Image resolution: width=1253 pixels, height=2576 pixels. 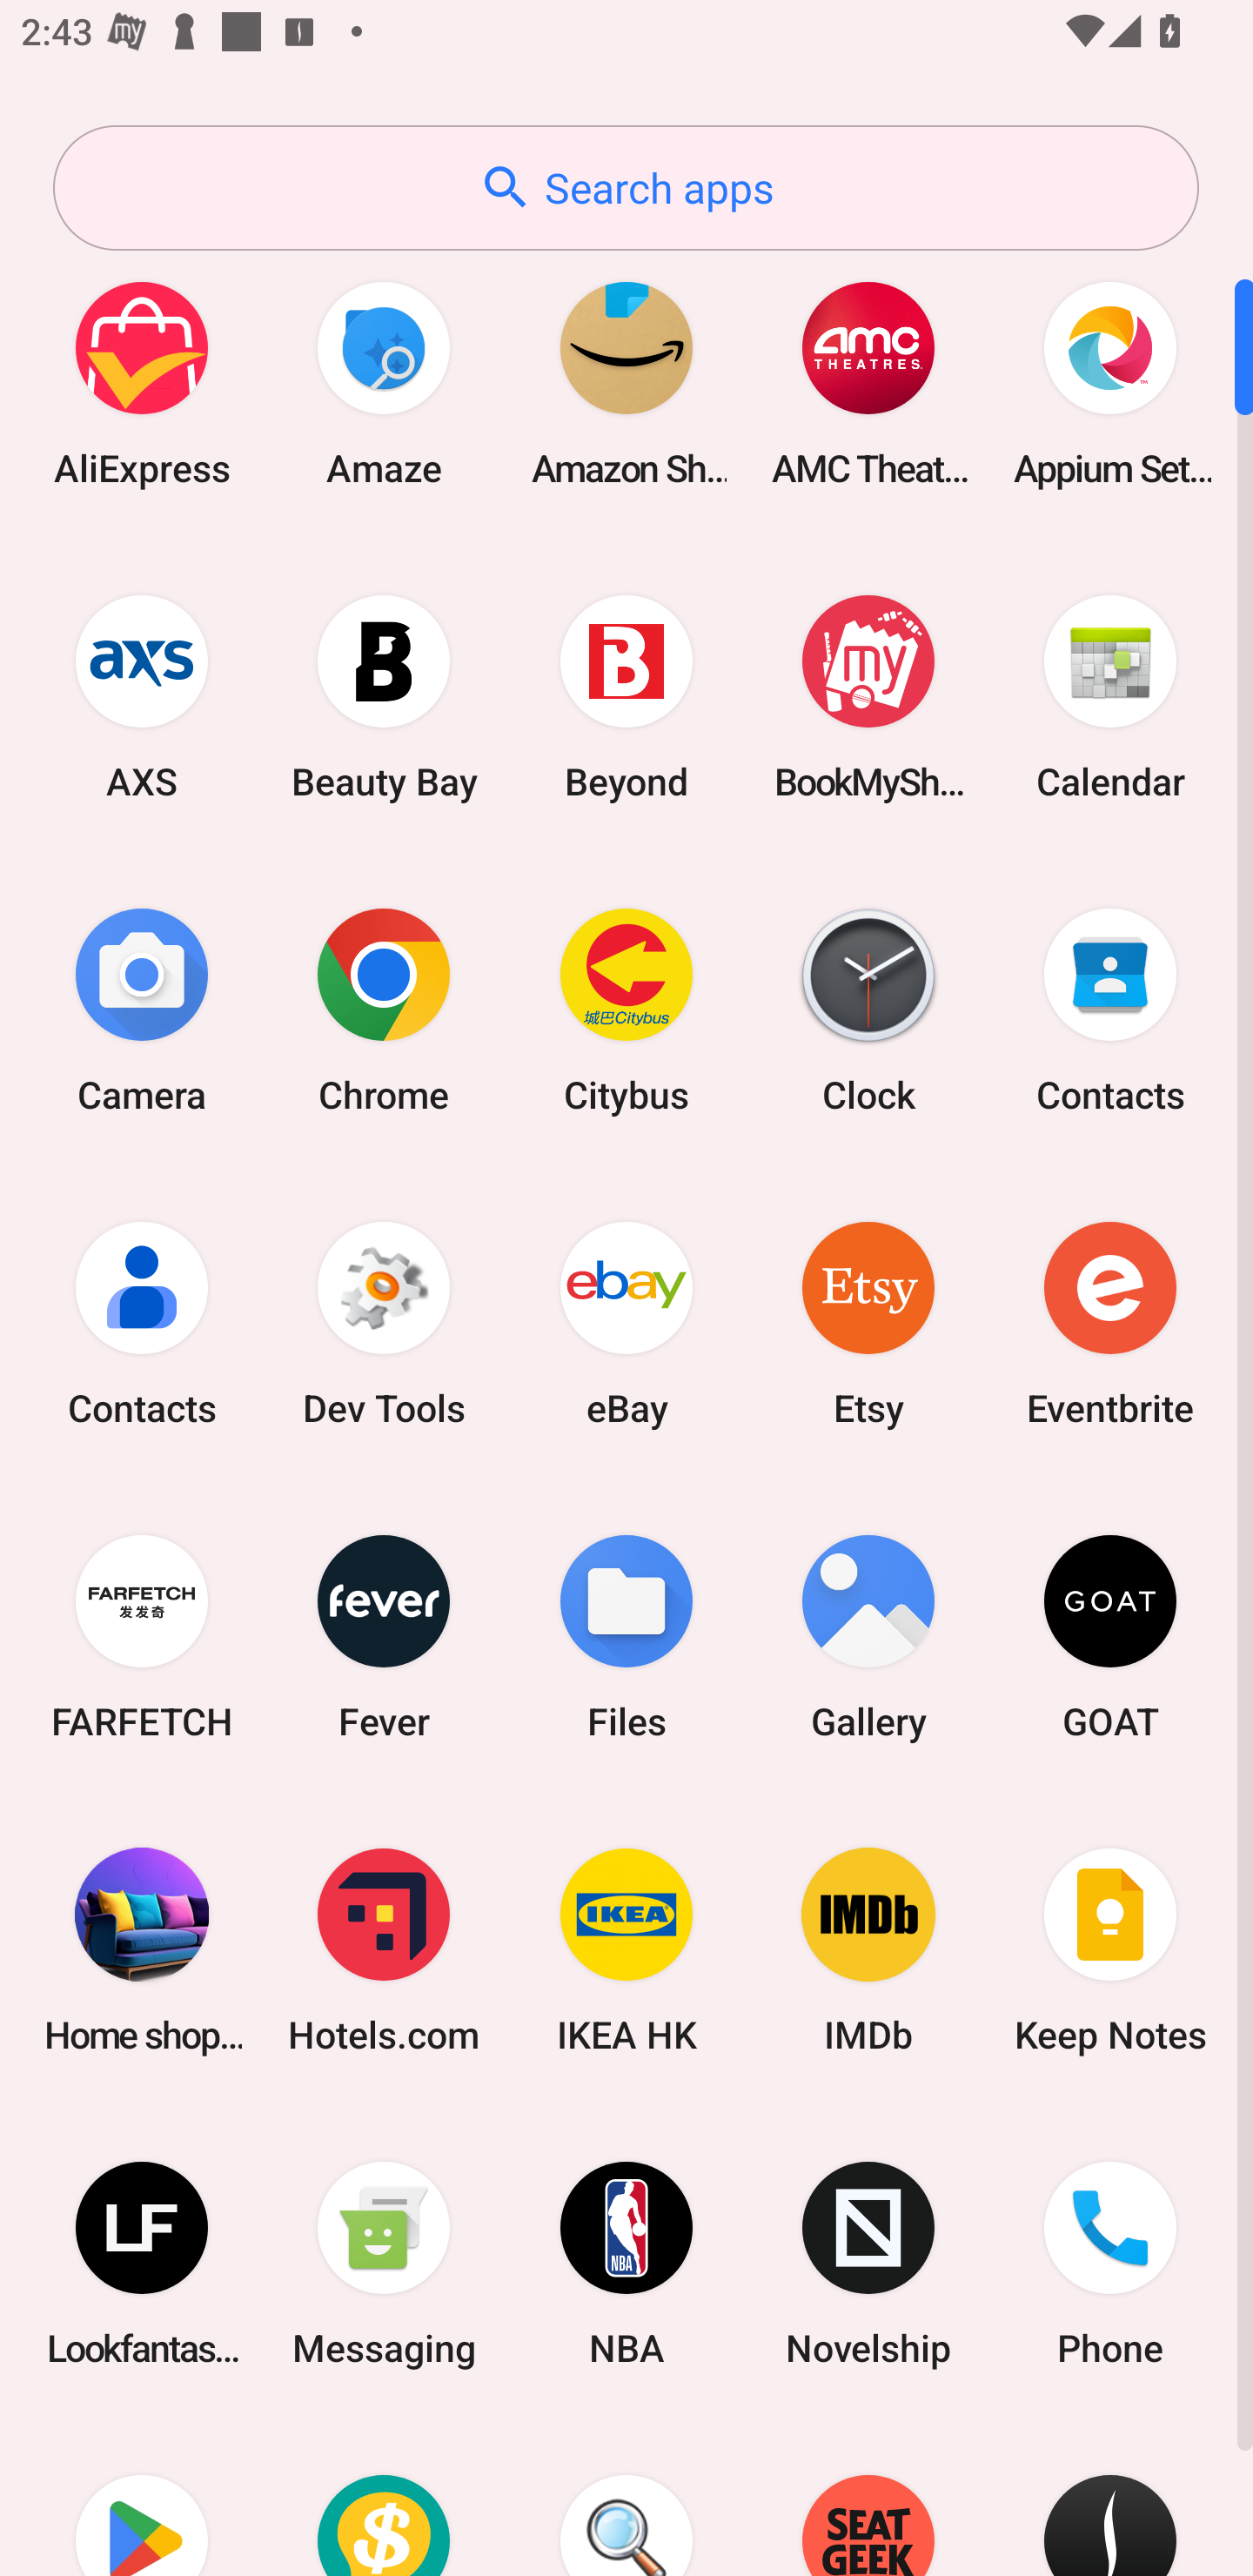 What do you see at coordinates (868, 1323) in the screenshot?
I see `Etsy` at bounding box center [868, 1323].